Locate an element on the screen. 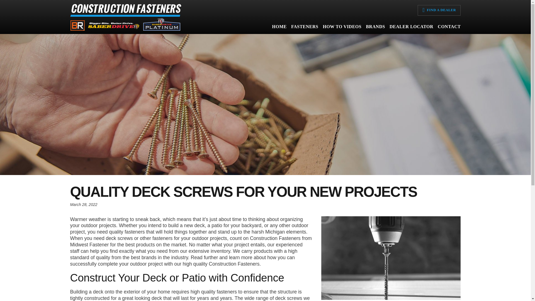 This screenshot has height=301, width=535. DEALER LOCATOR is located at coordinates (411, 28).